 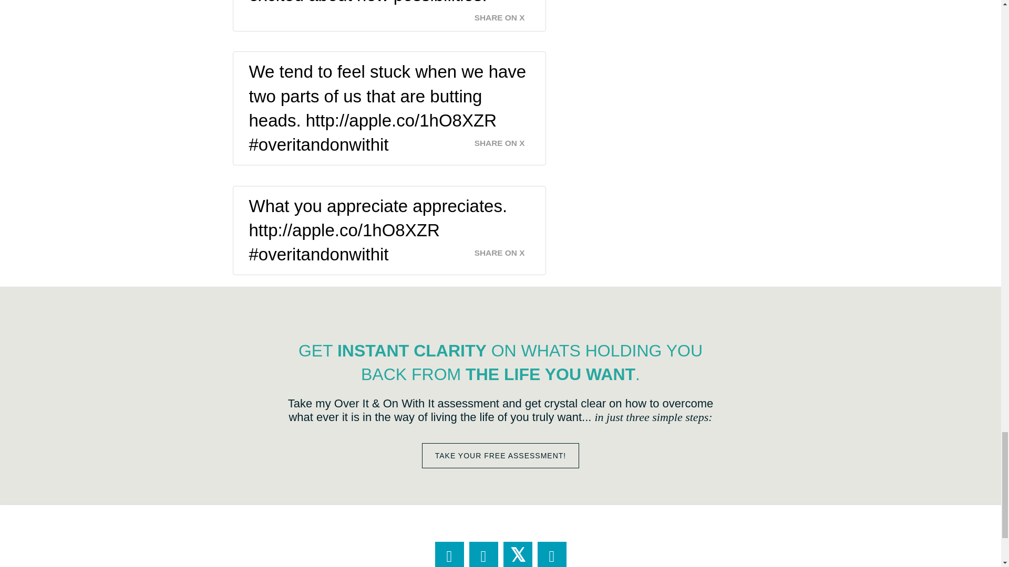 What do you see at coordinates (518, 554) in the screenshot?
I see `Twitter` at bounding box center [518, 554].